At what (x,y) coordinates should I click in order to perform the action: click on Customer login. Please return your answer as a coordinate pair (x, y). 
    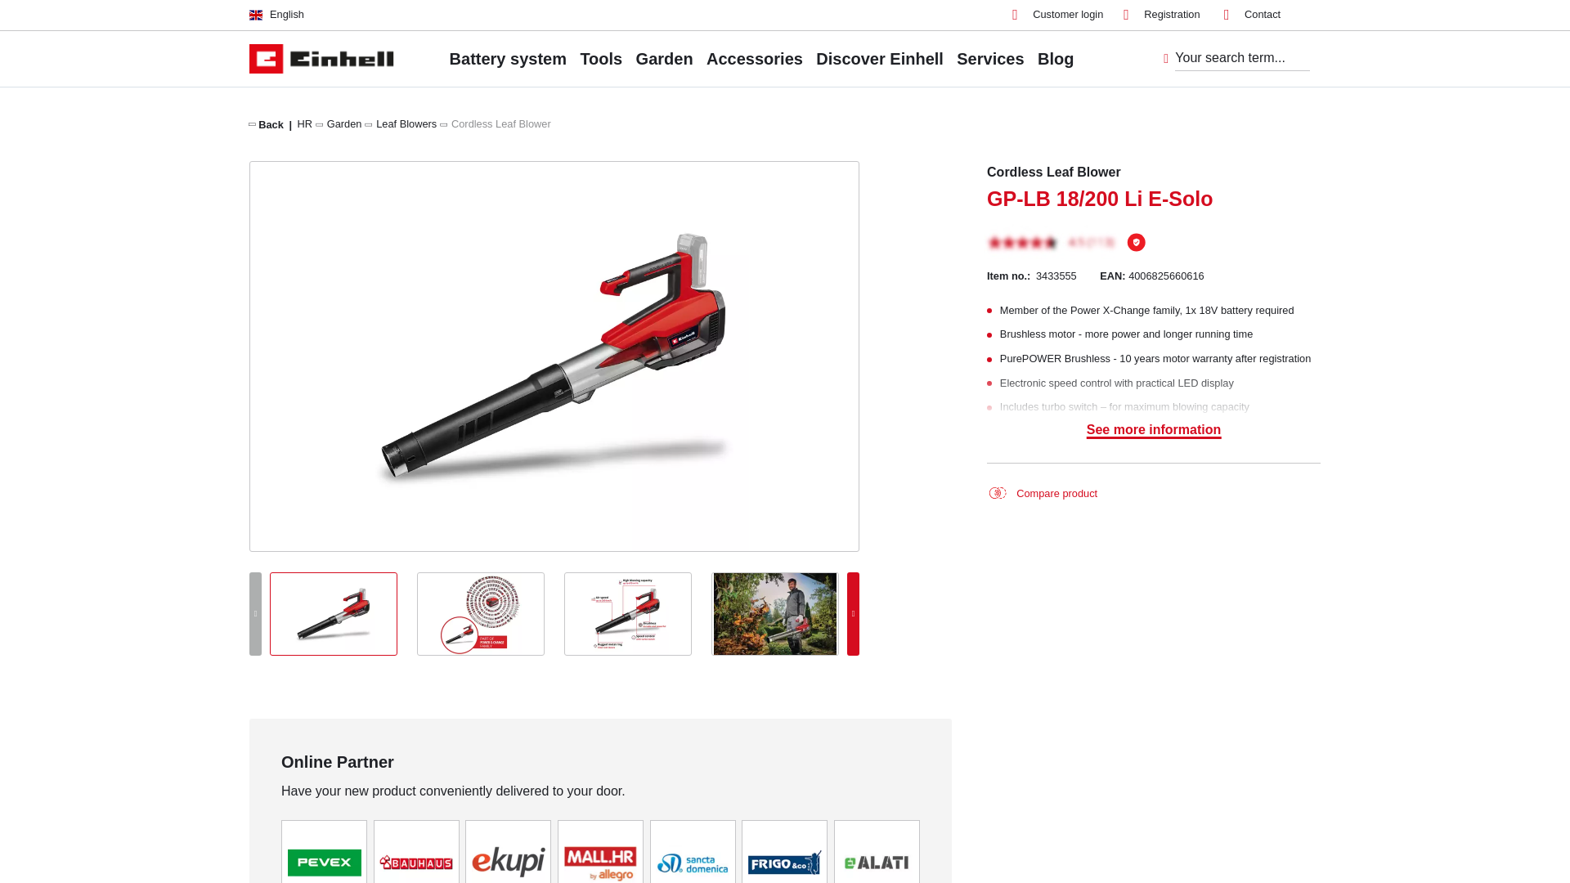
    Looking at the image, I should click on (1058, 15).